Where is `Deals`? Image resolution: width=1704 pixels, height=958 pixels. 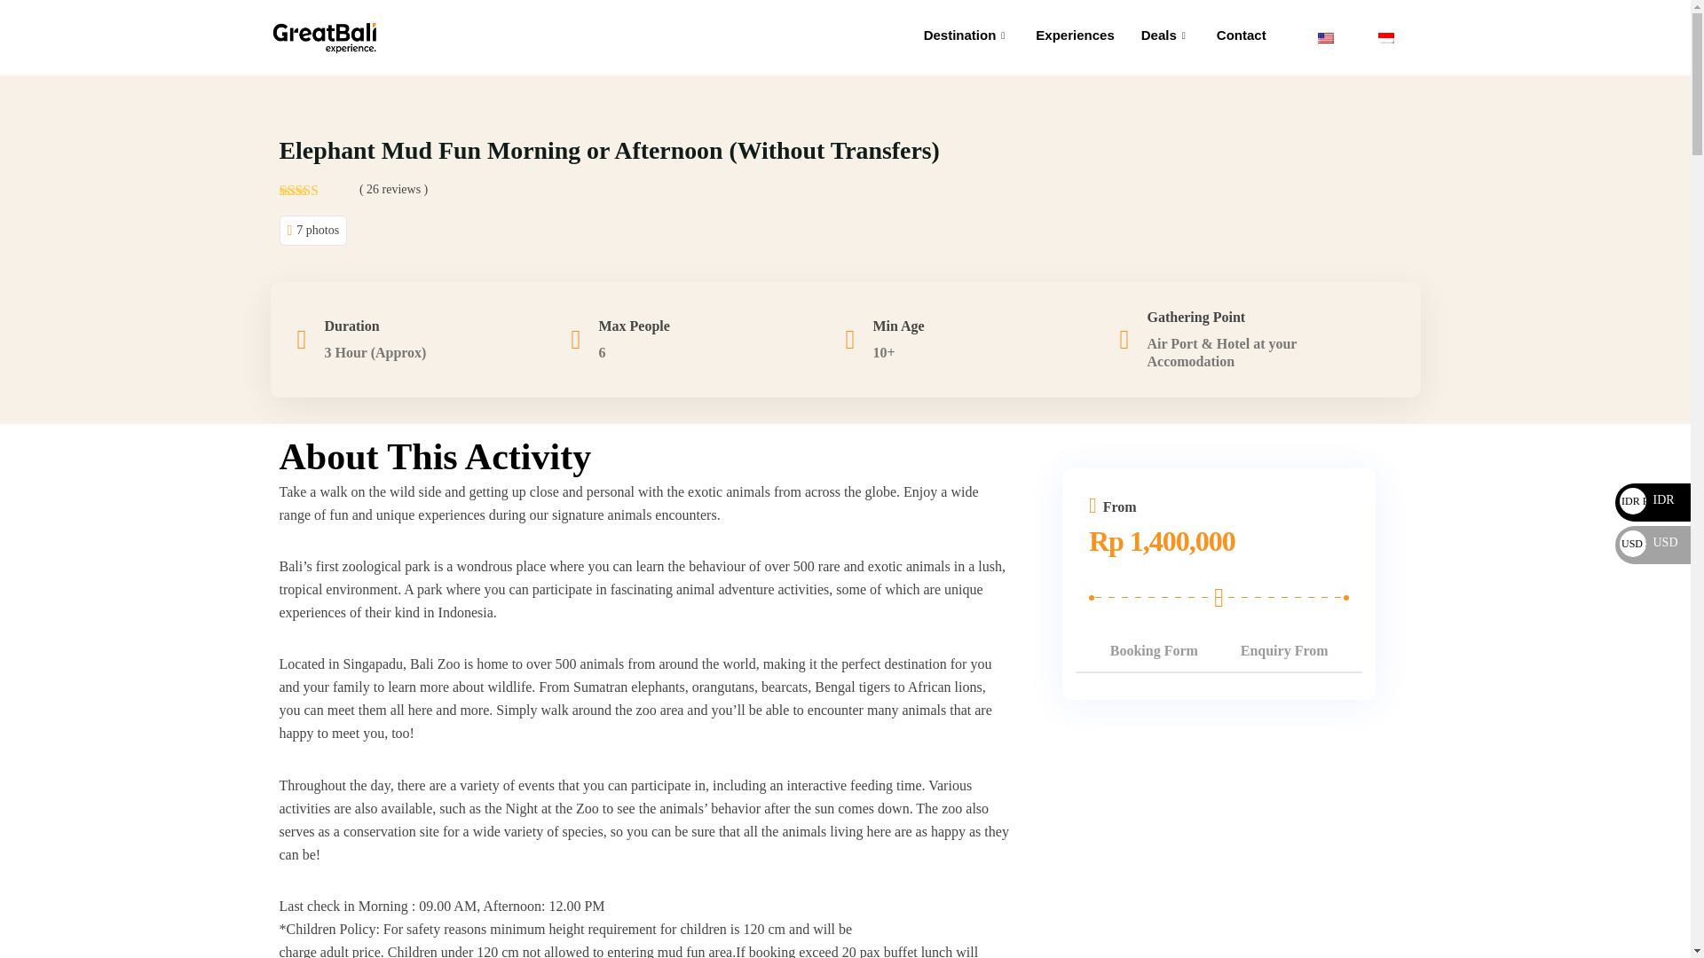 Deals is located at coordinates (1165, 35).